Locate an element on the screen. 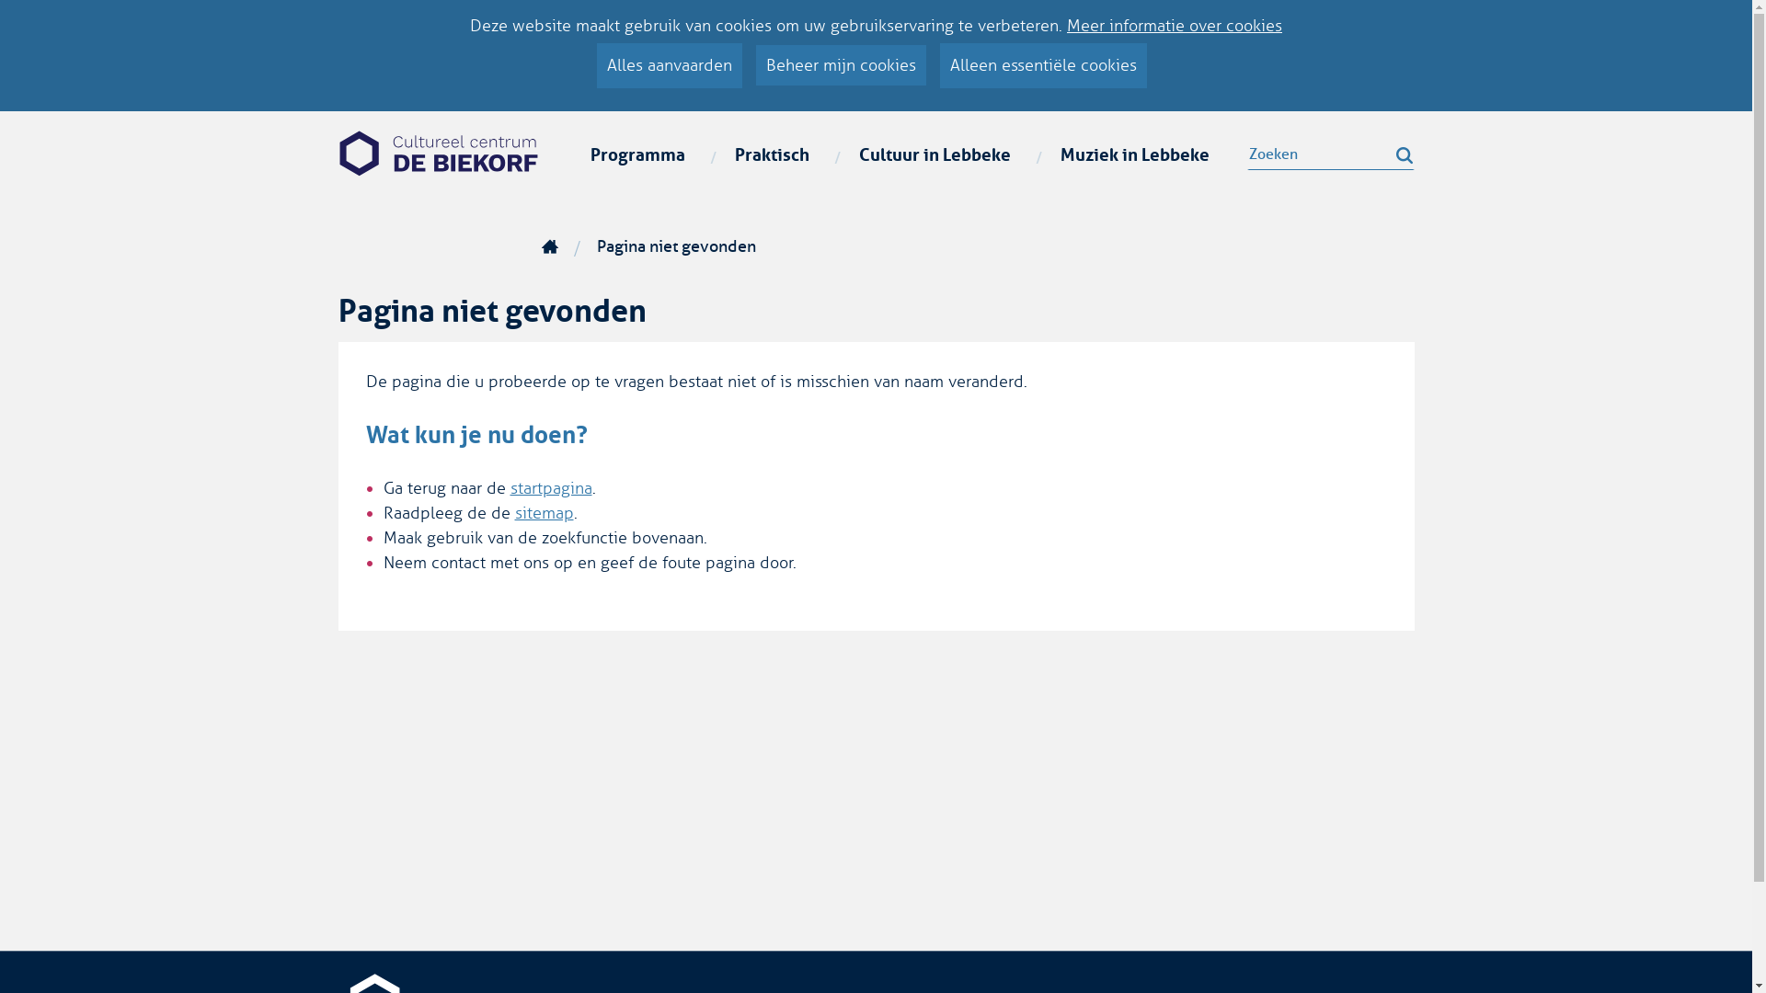  Beheer mijn cookies is located at coordinates (841, 65).